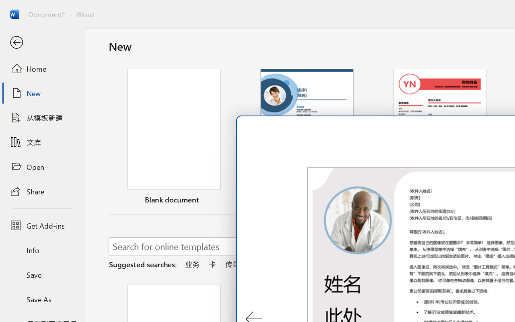 The image size is (515, 322). What do you see at coordinates (42, 250) in the screenshot?
I see `Info` at bounding box center [42, 250].